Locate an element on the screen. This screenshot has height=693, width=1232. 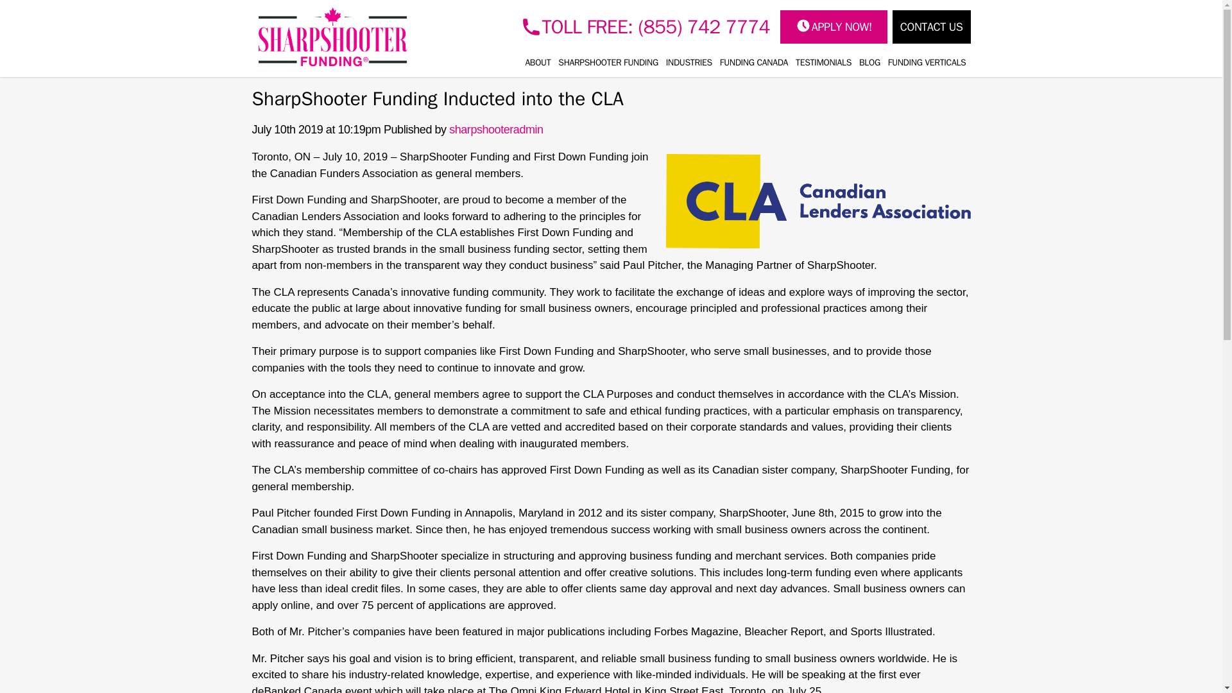
CONTACT US is located at coordinates (931, 27).